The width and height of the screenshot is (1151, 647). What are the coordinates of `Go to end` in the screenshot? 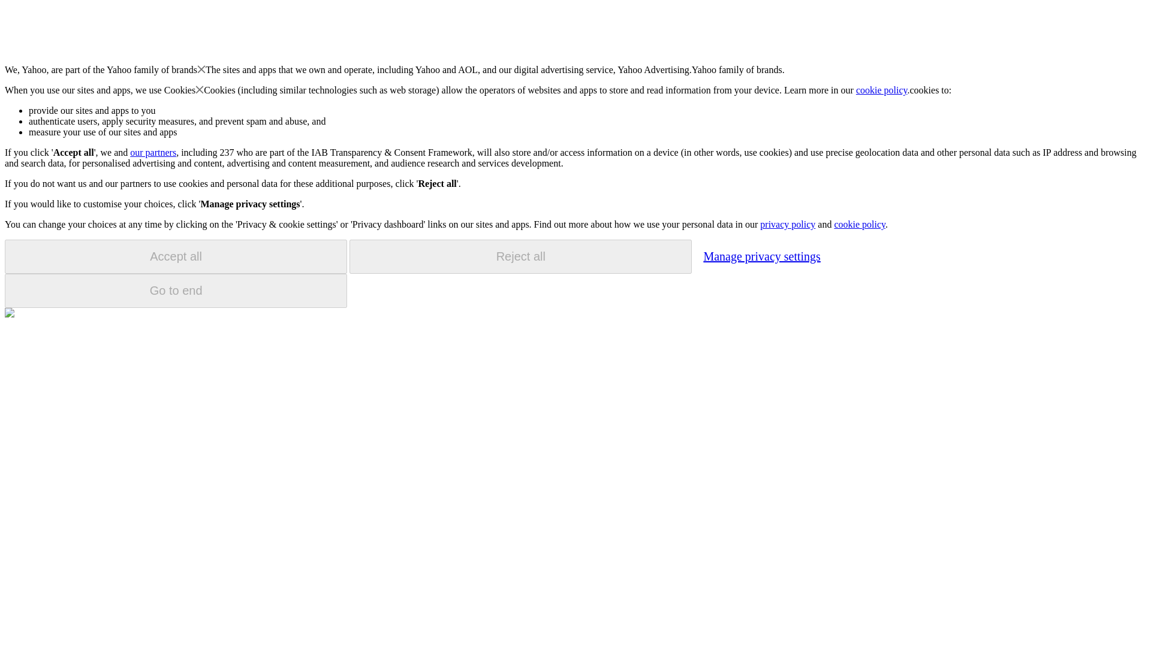 It's located at (176, 291).